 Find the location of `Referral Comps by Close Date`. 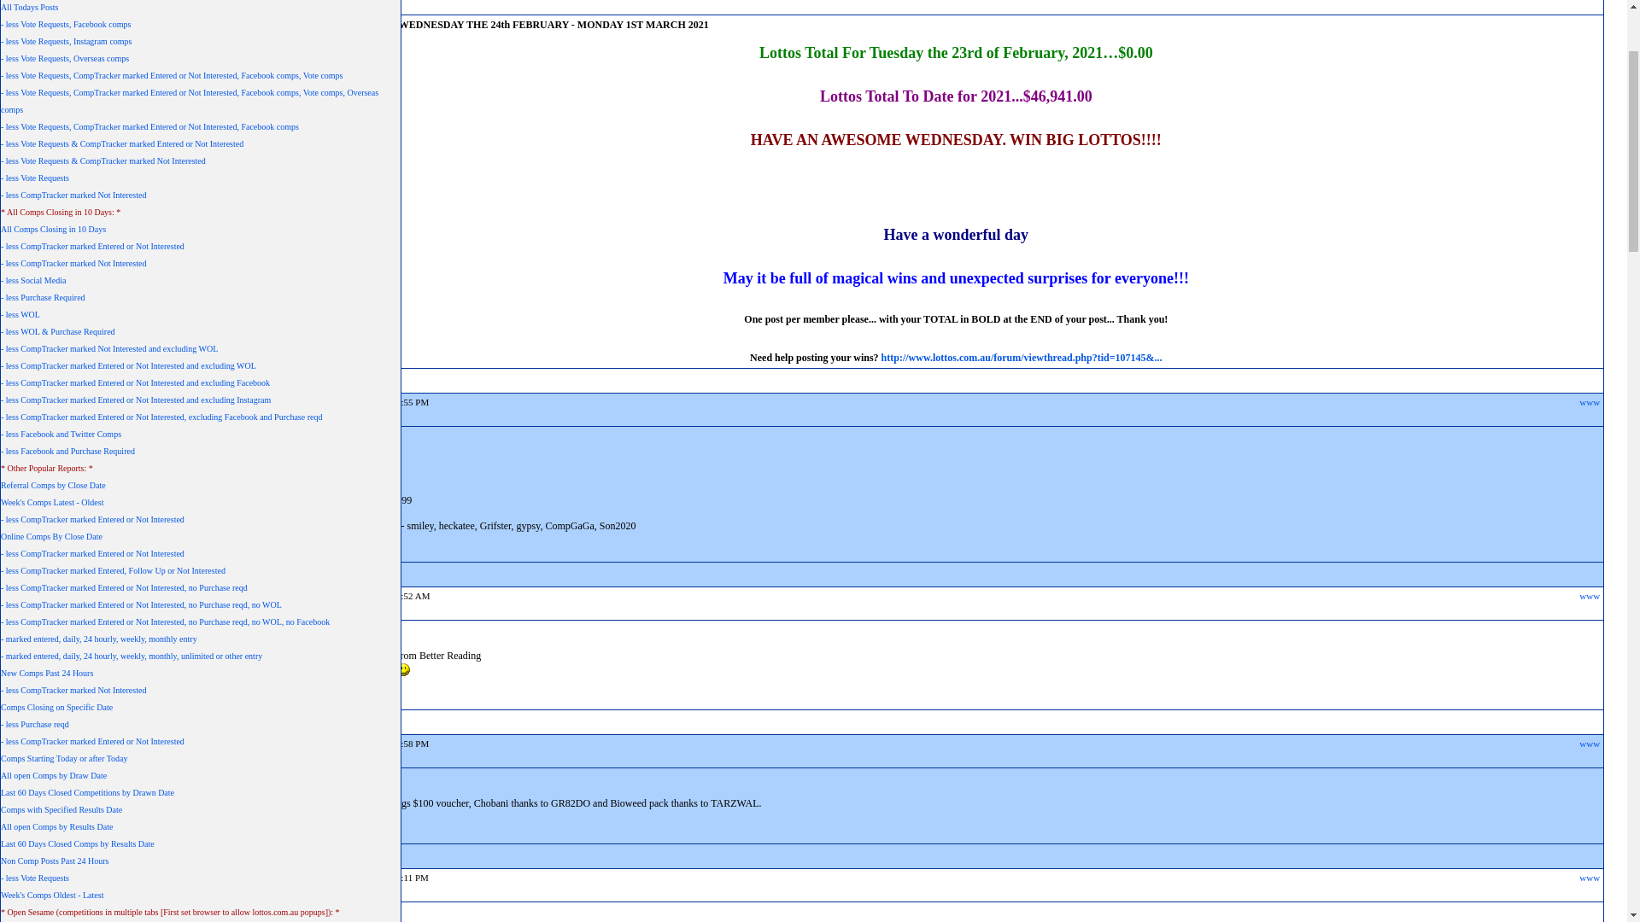

Referral Comps by Close Date is located at coordinates (53, 664).